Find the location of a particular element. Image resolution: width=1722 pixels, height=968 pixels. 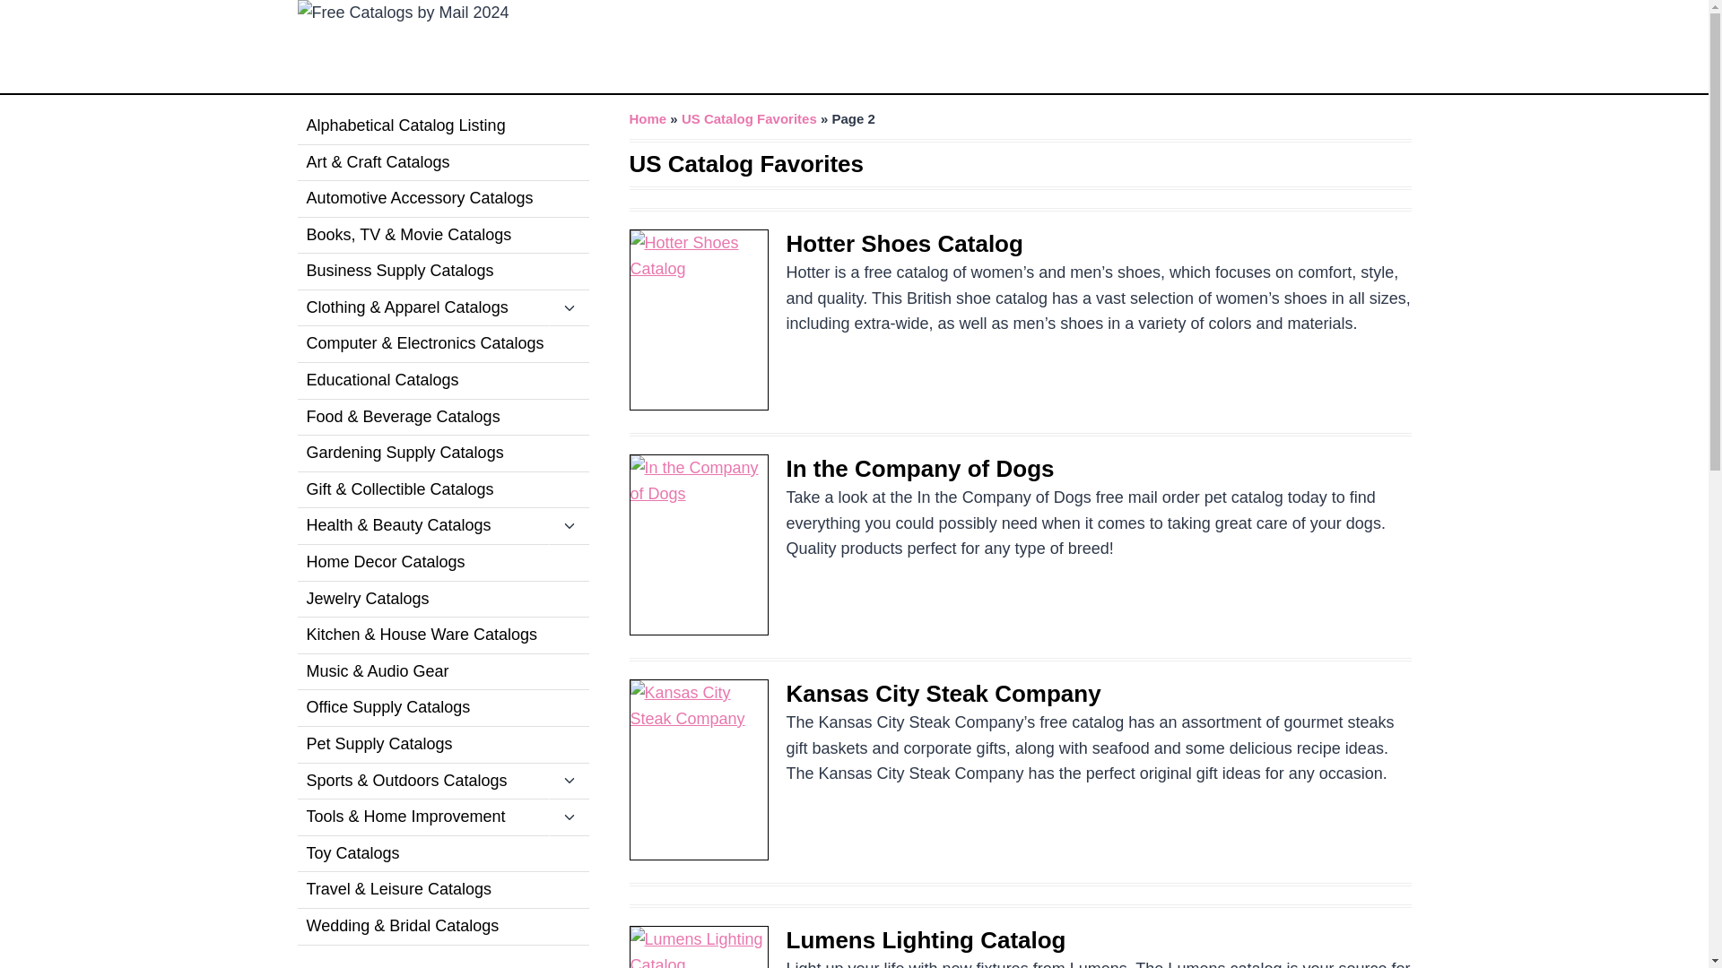

In the Company of Dogs is located at coordinates (919, 468).